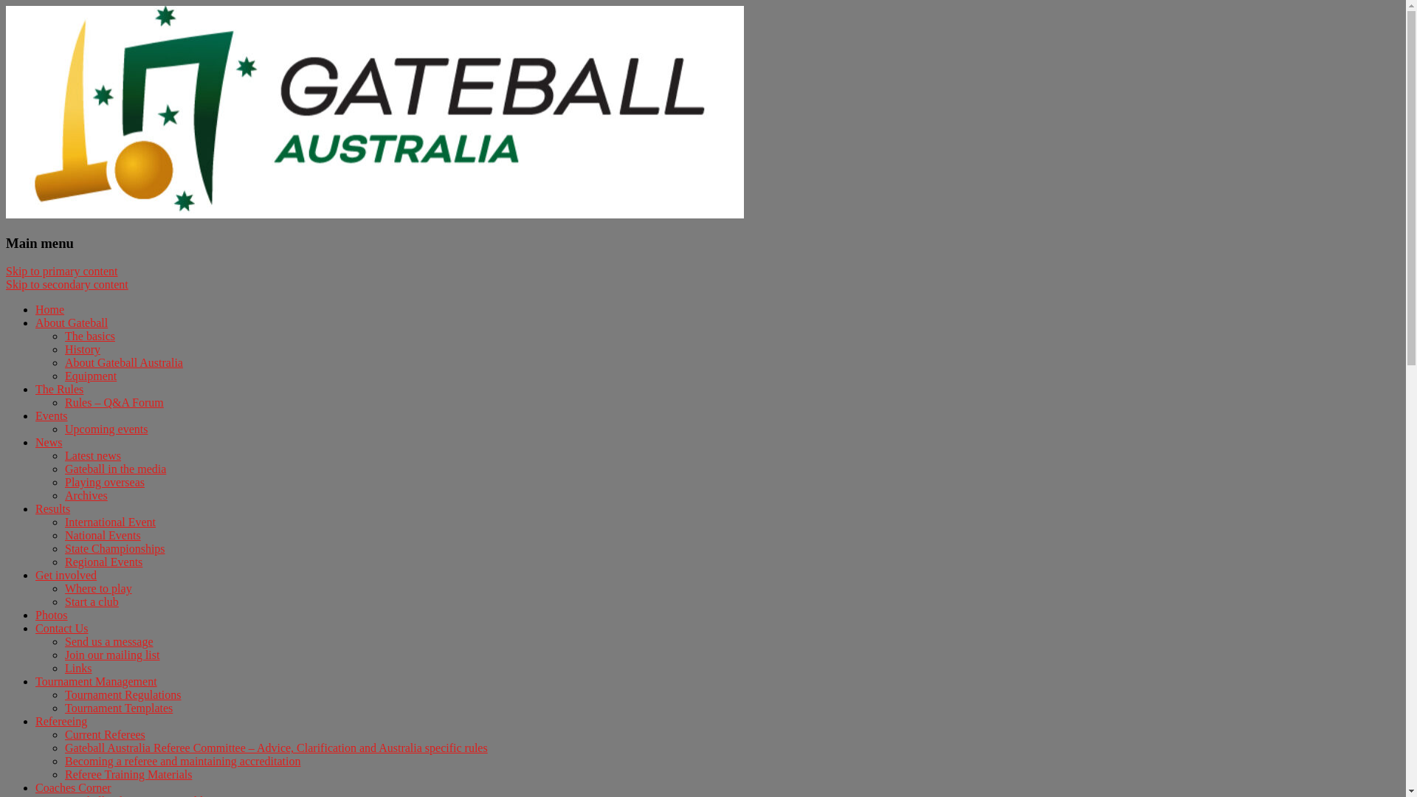 The height and width of the screenshot is (797, 1417). I want to click on Archives, so click(86, 496).